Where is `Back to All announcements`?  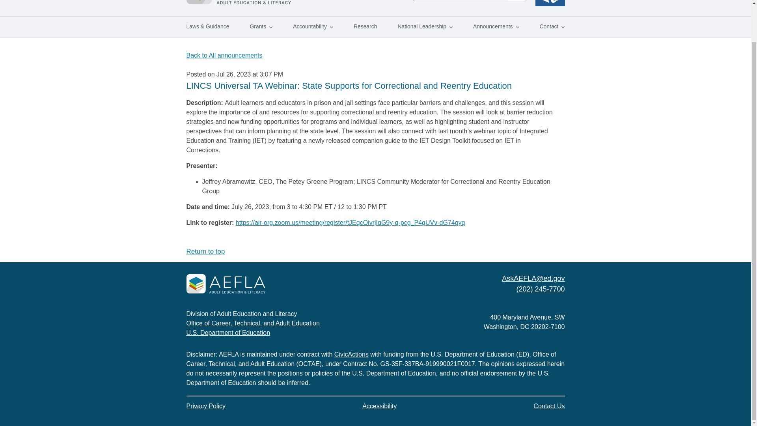 Back to All announcements is located at coordinates (224, 55).